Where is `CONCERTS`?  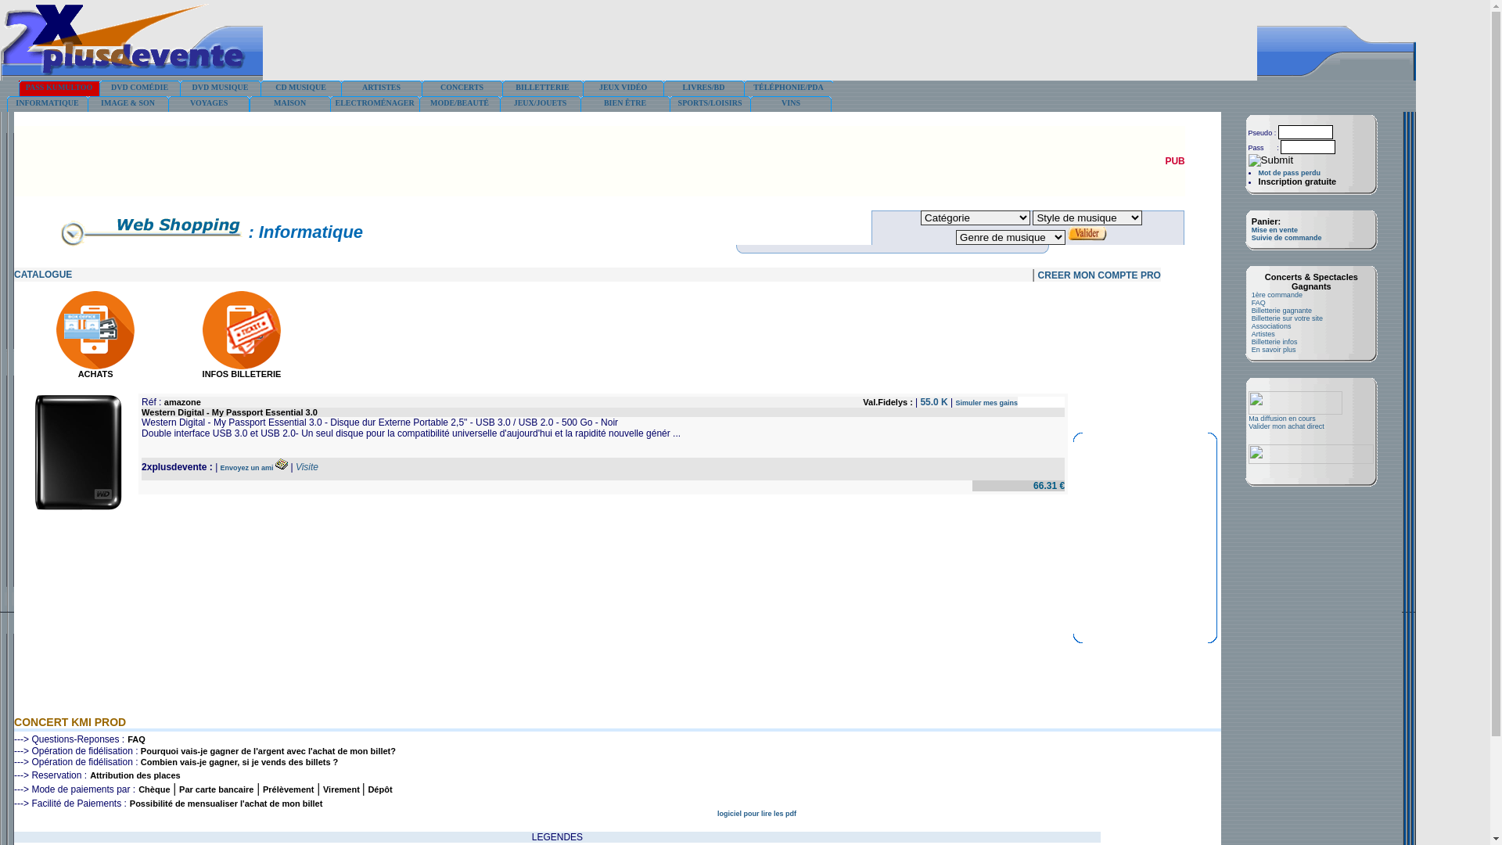
CONCERTS is located at coordinates (462, 88).